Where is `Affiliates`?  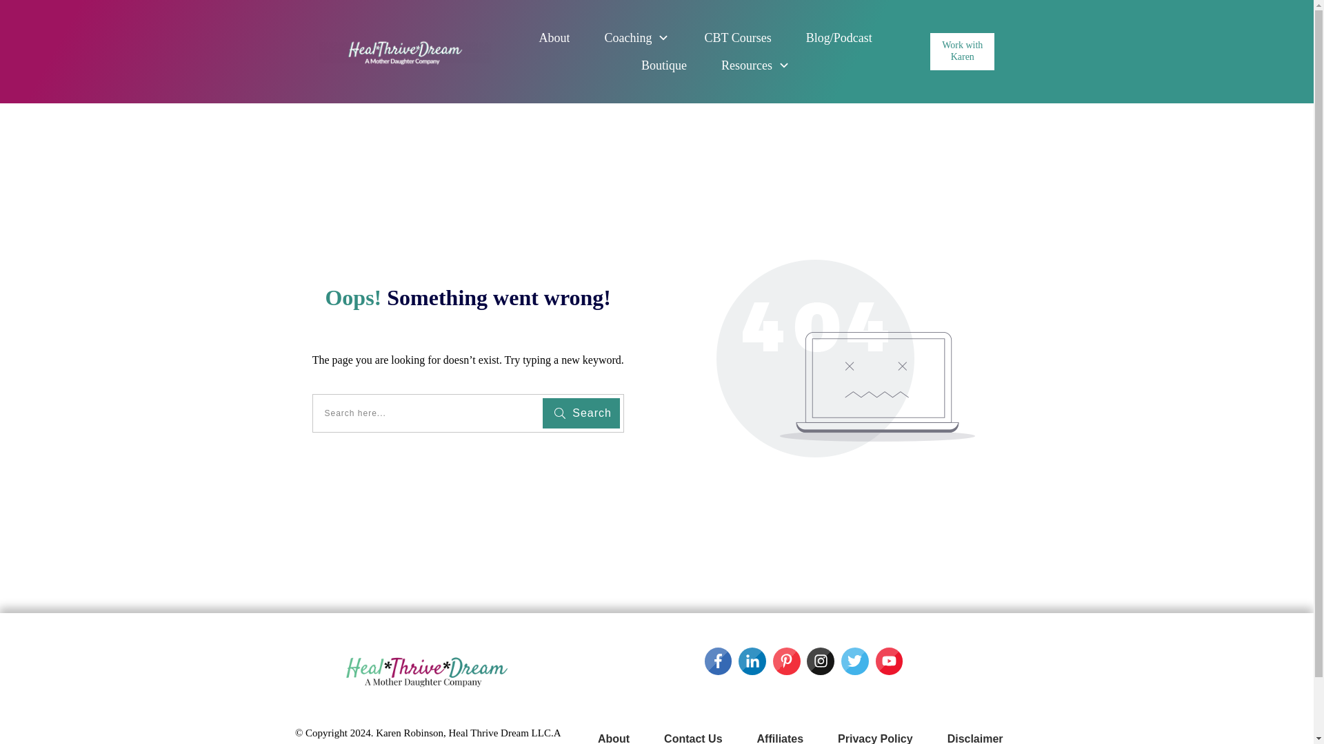 Affiliates is located at coordinates (781, 736).